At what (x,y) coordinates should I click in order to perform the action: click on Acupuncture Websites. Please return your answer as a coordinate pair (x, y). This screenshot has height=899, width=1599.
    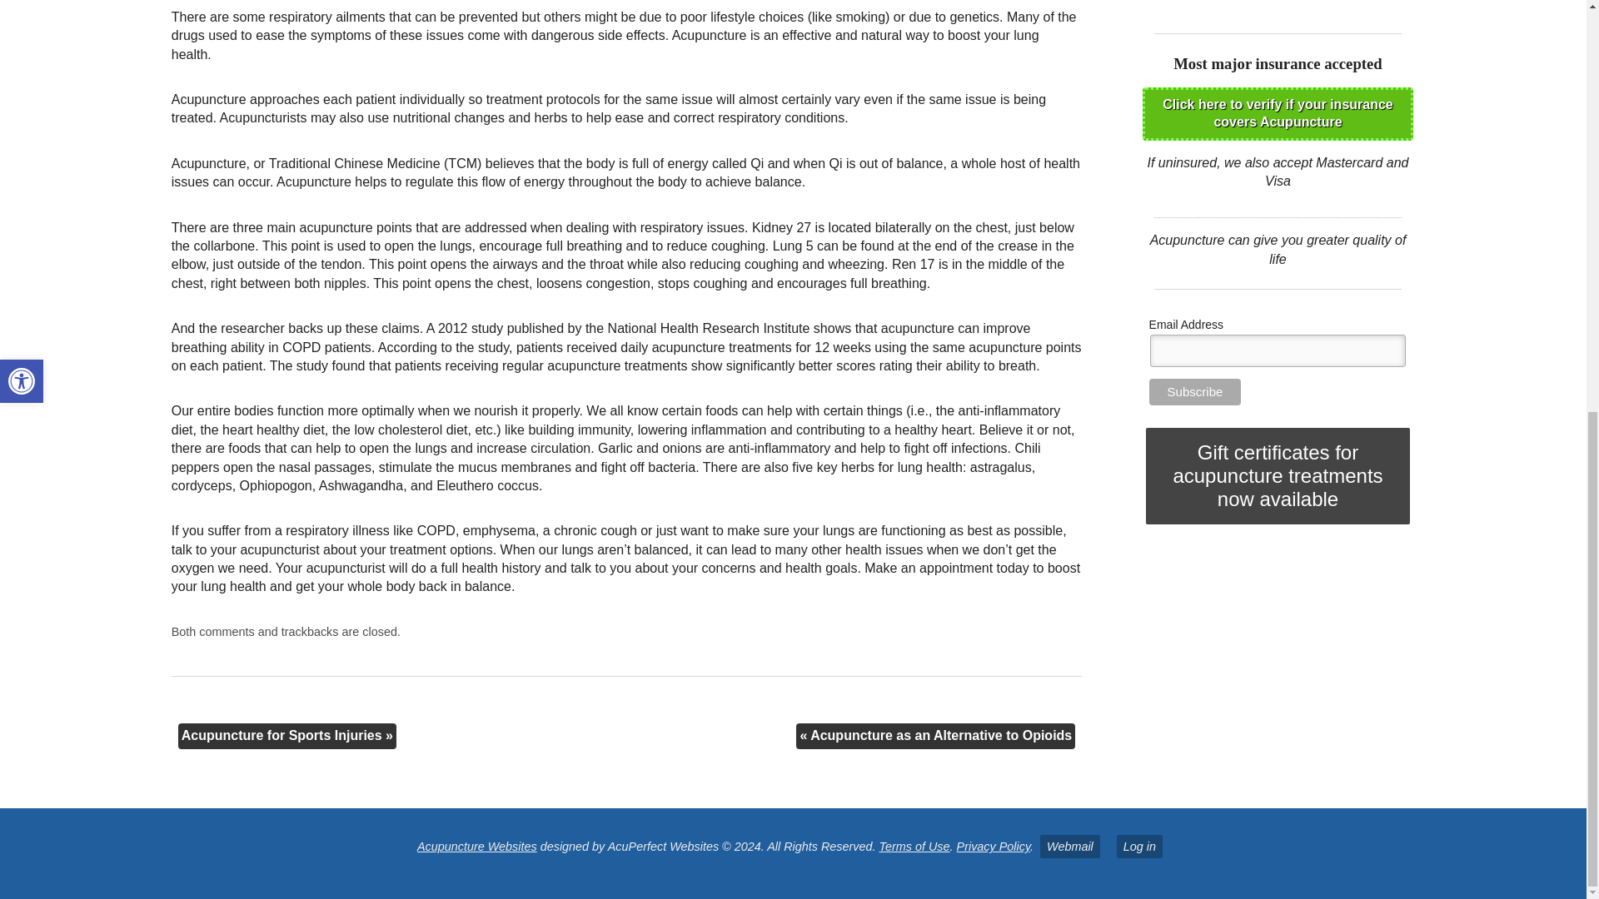
    Looking at the image, I should click on (477, 846).